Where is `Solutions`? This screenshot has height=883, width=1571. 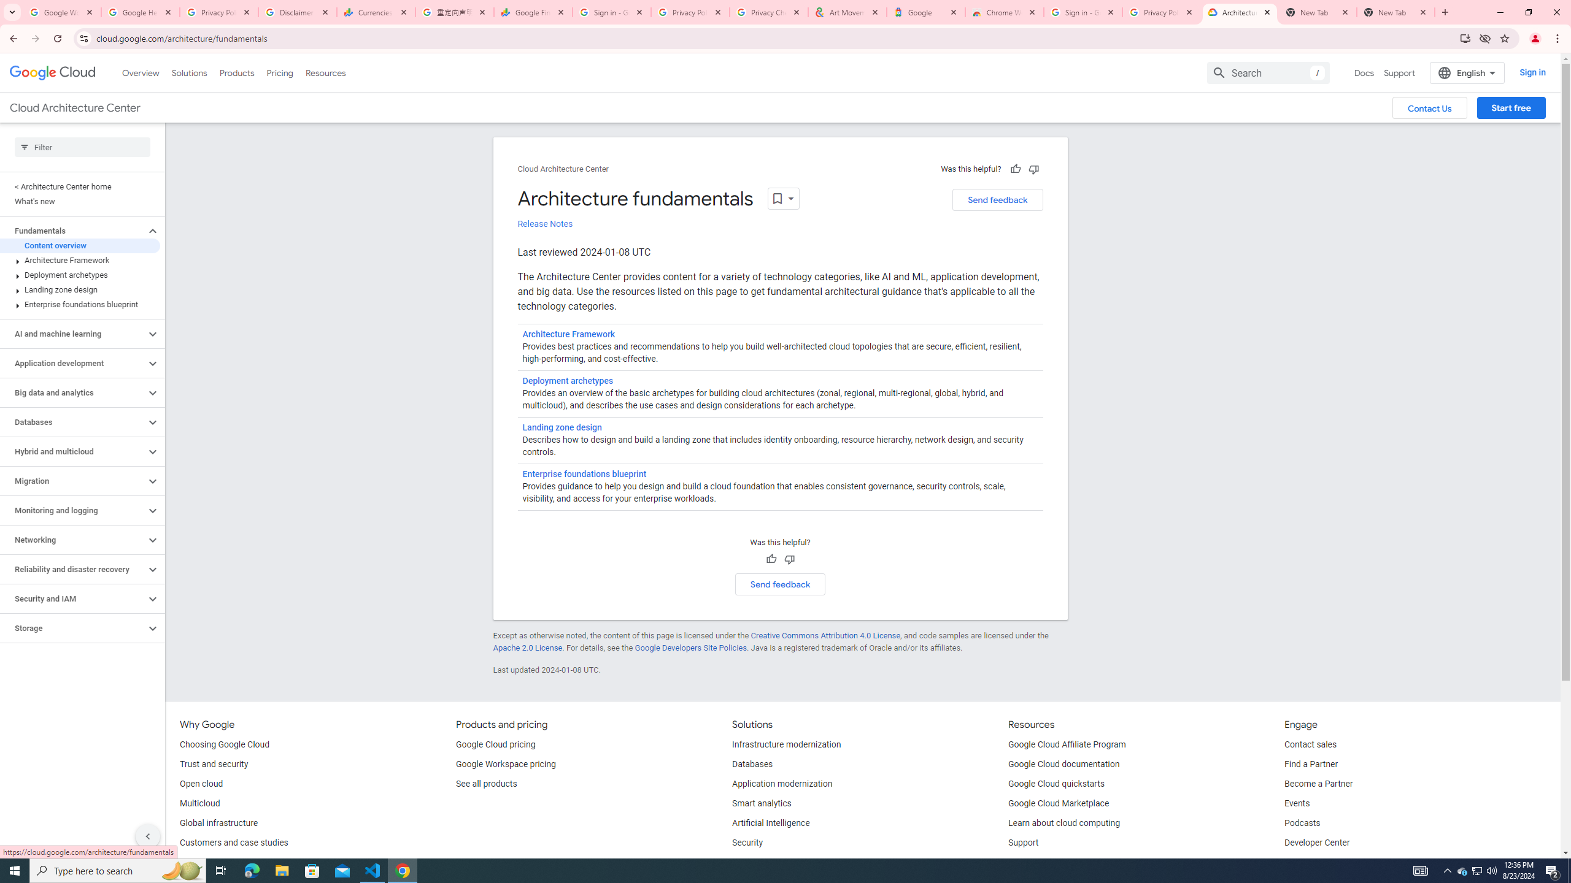 Solutions is located at coordinates (189, 72).